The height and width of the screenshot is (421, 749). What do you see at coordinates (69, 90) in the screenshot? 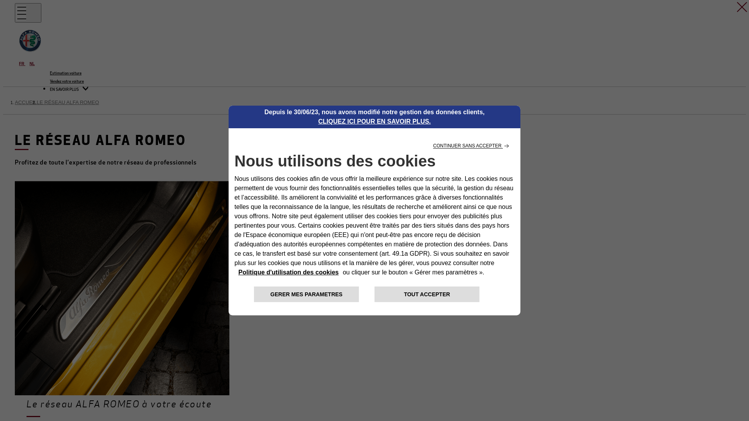
I see `EN SAVOIR PLUS` at bounding box center [69, 90].